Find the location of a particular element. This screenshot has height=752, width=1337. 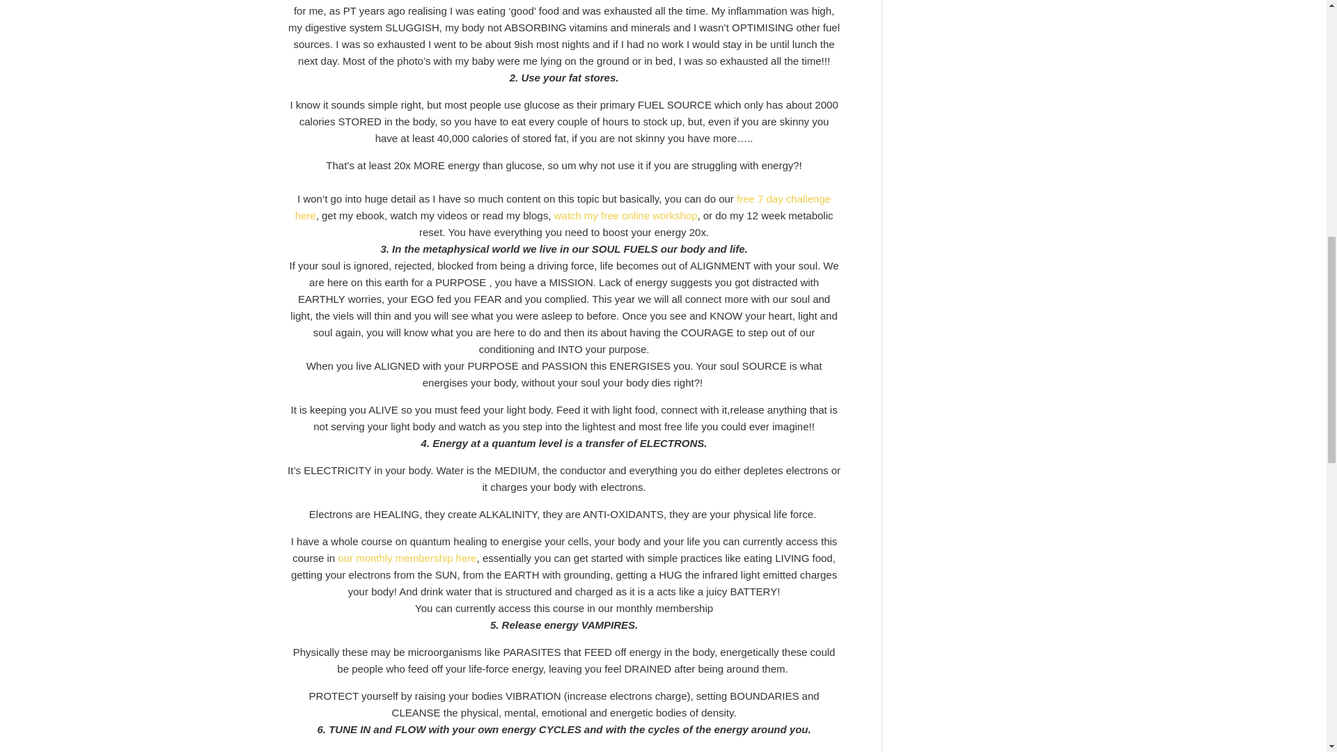

watch my free online workshop is located at coordinates (625, 215).